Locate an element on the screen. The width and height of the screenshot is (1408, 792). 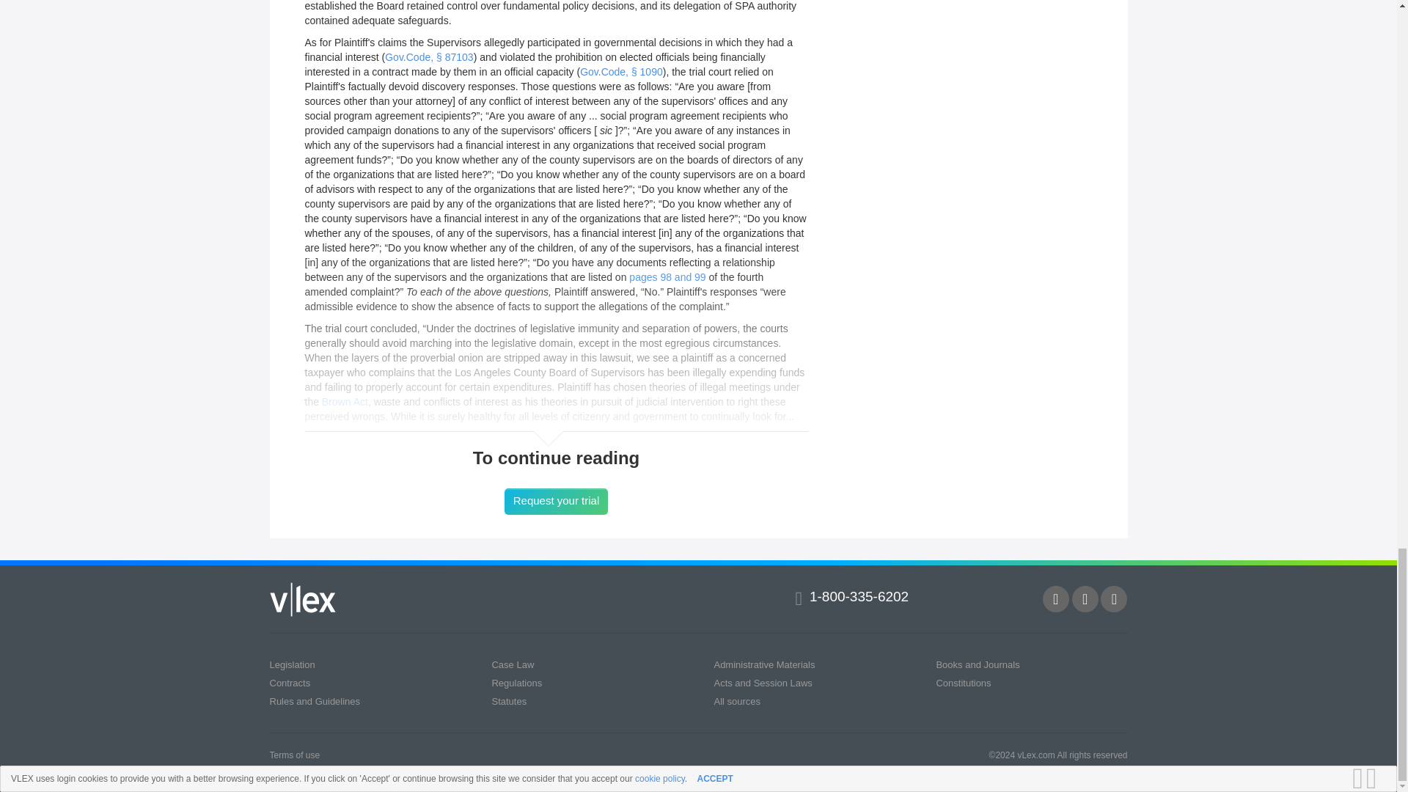
Statutes is located at coordinates (509, 701).